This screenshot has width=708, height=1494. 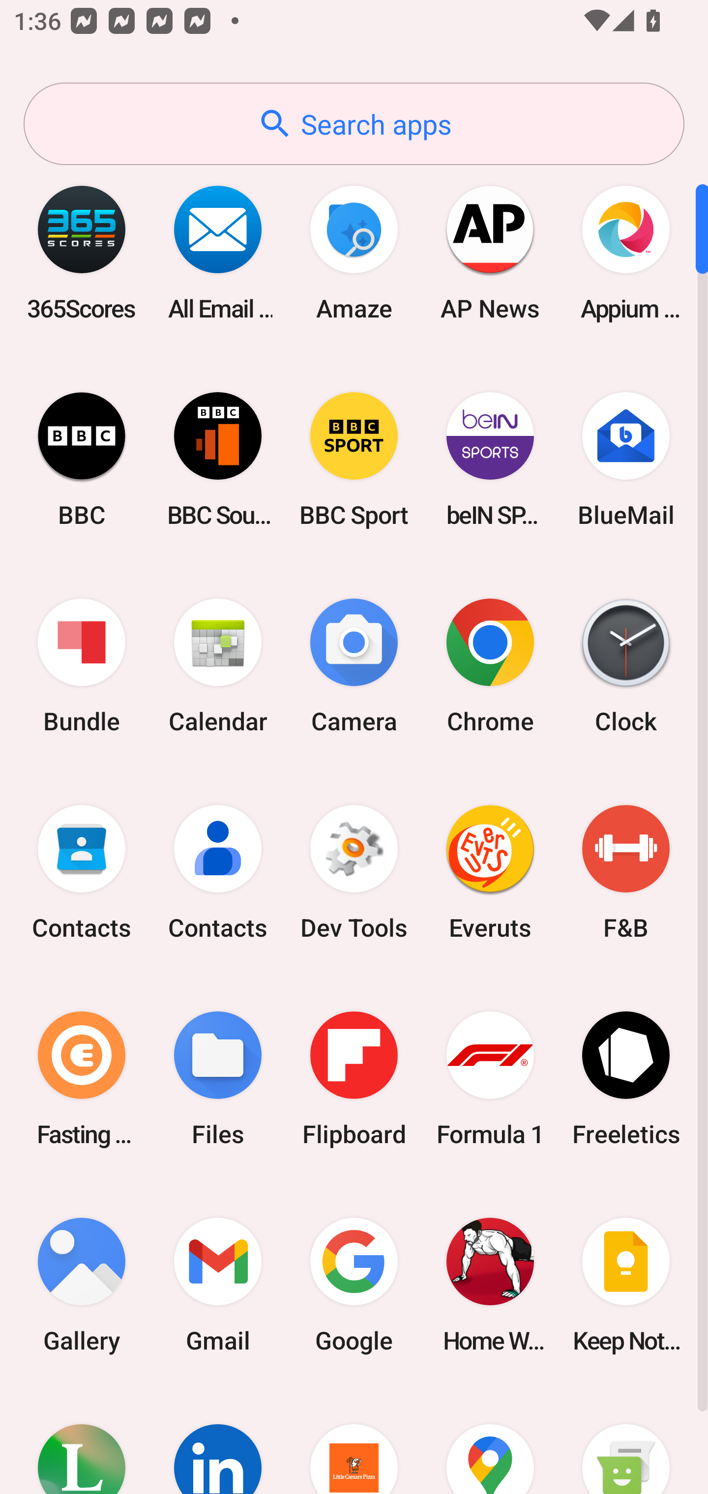 What do you see at coordinates (218, 1285) in the screenshot?
I see `Gmail` at bounding box center [218, 1285].